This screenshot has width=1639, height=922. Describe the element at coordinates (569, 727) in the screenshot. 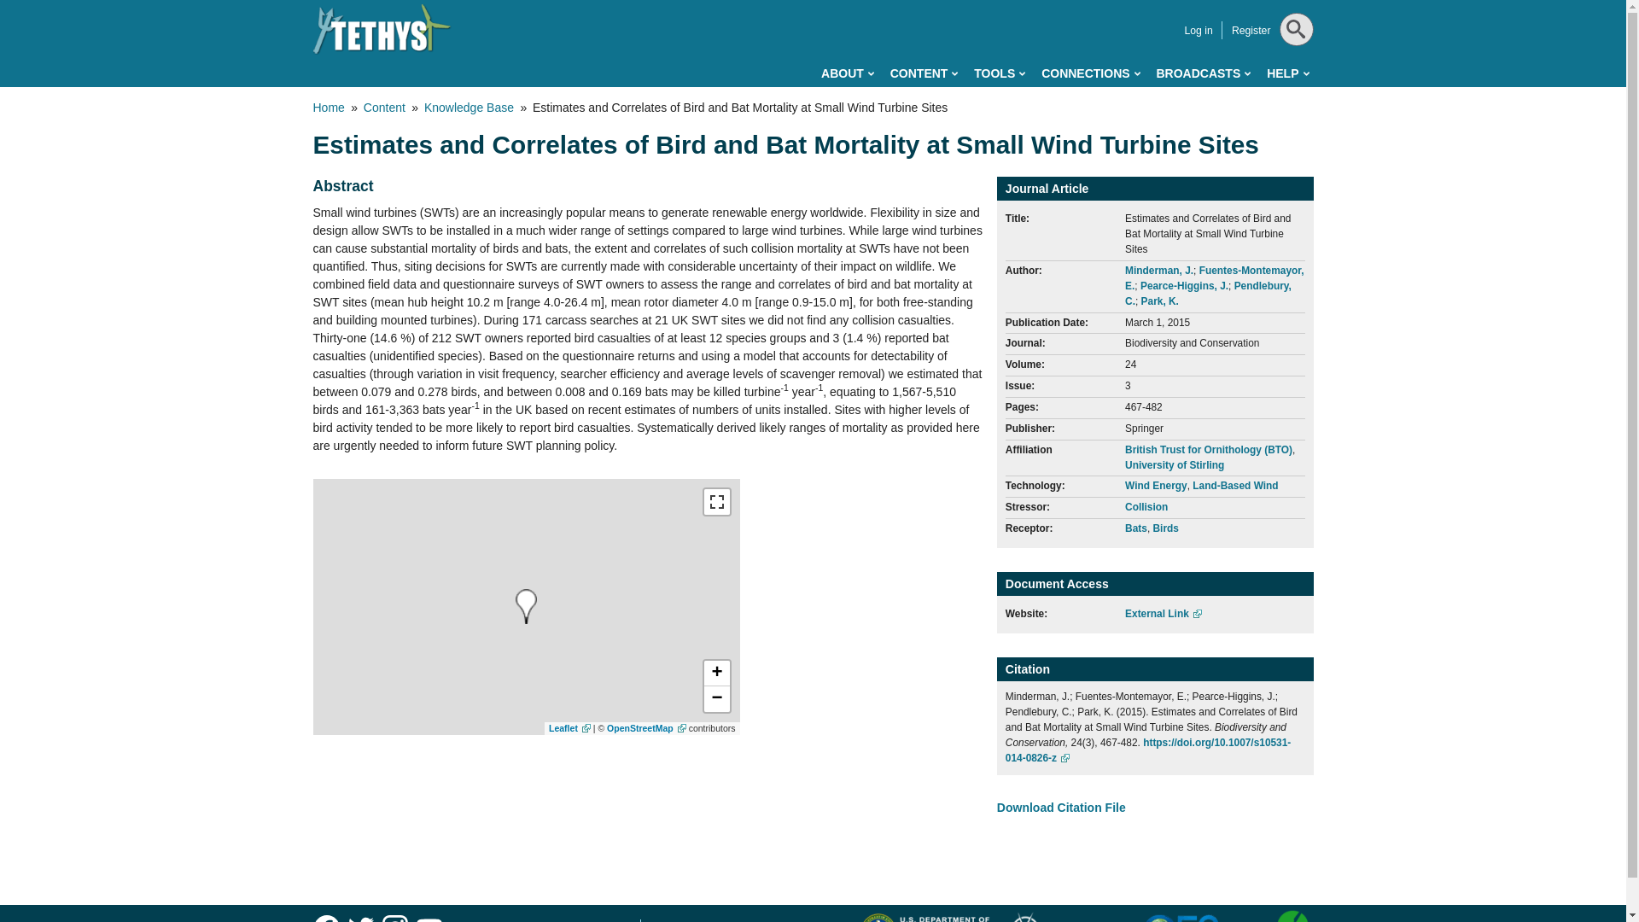

I see `A JavaScript library for interactive maps` at that location.